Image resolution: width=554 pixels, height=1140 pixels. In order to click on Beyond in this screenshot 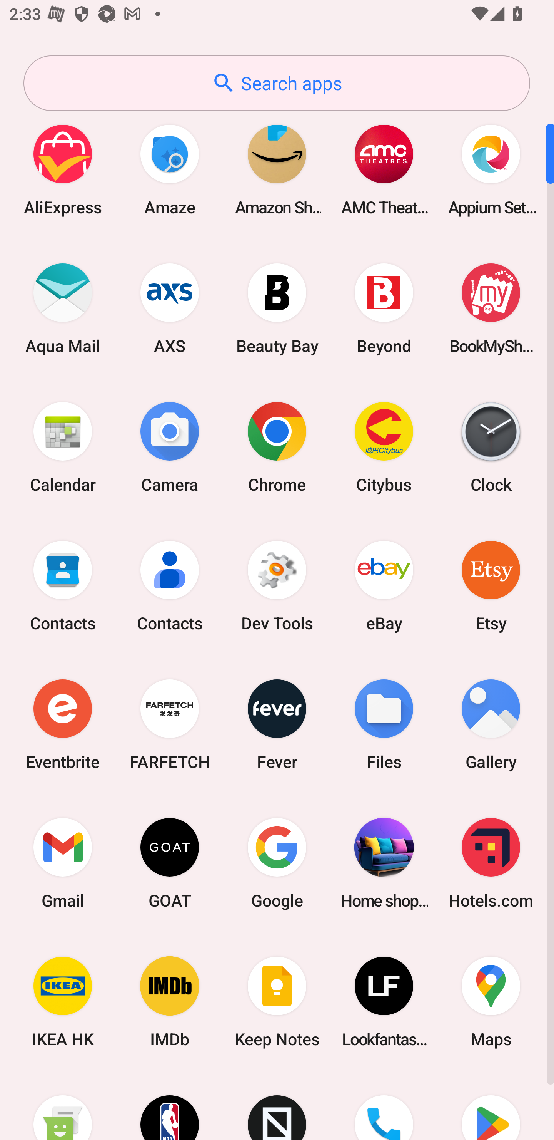, I will do `click(384, 308)`.